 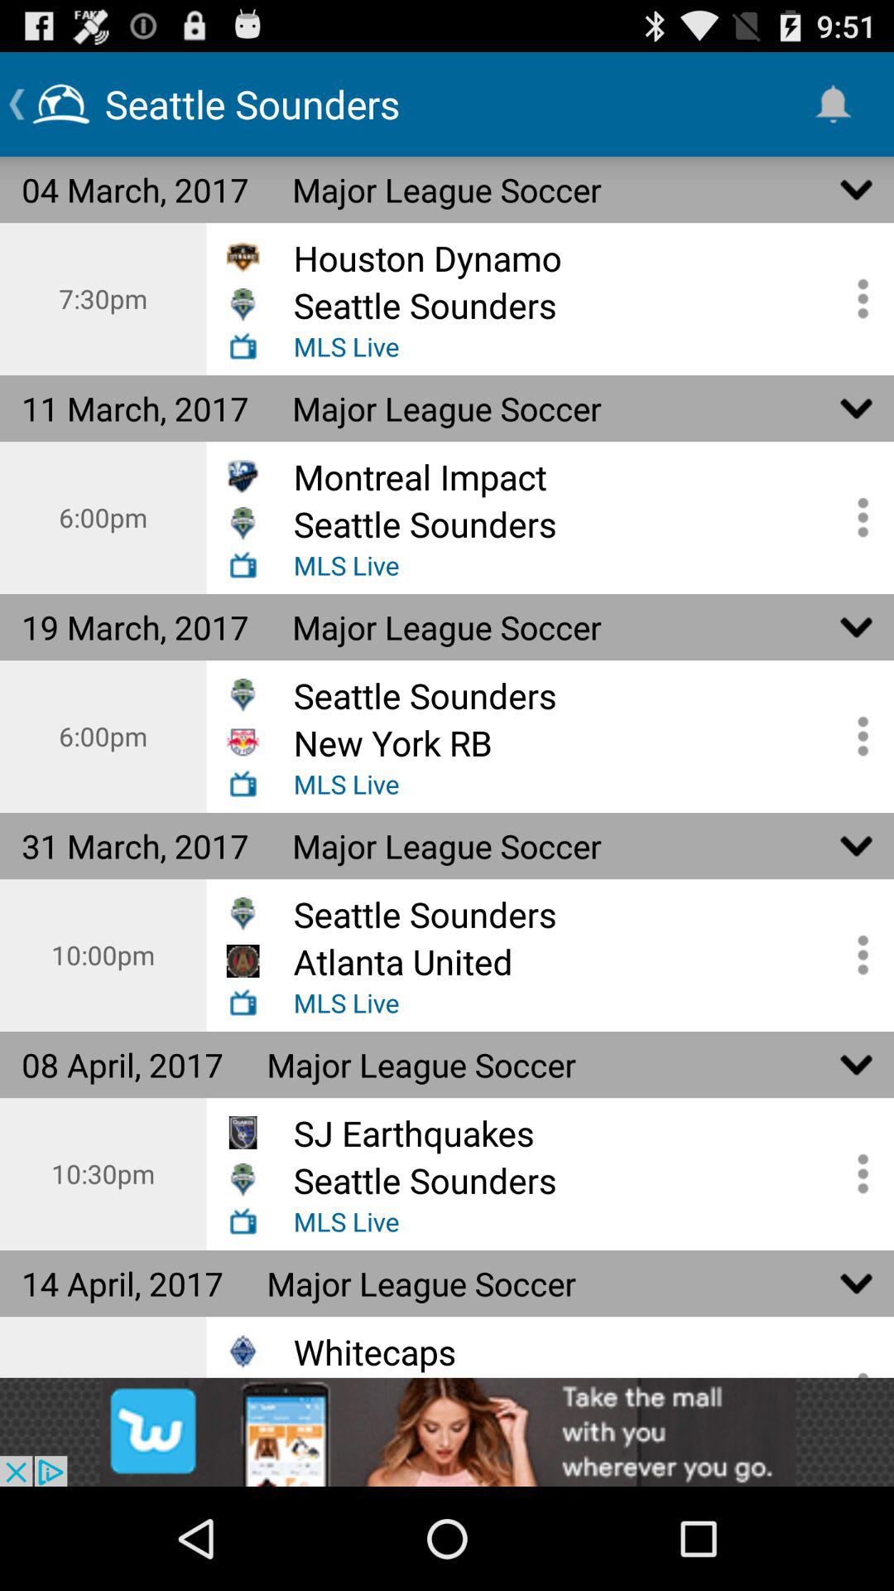 I want to click on view additional information, so click(x=857, y=298).